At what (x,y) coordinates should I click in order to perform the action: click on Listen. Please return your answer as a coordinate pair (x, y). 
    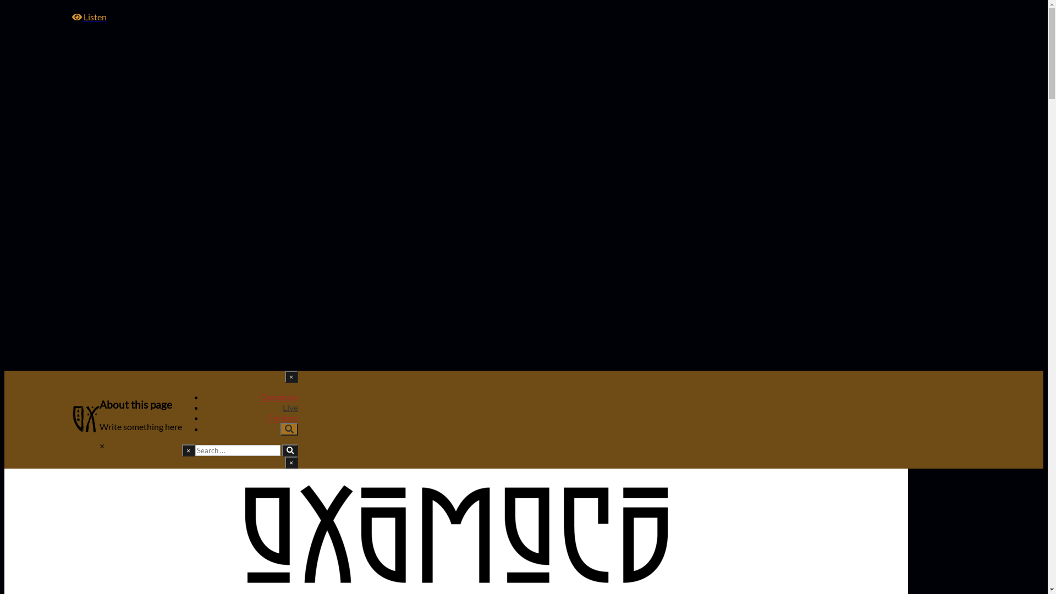
    Looking at the image, I should click on (89, 16).